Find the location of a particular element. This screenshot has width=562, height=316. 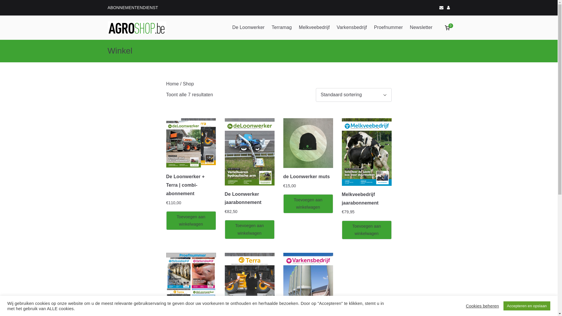

ABONNEMENTENDIENST is located at coordinates (133, 8).